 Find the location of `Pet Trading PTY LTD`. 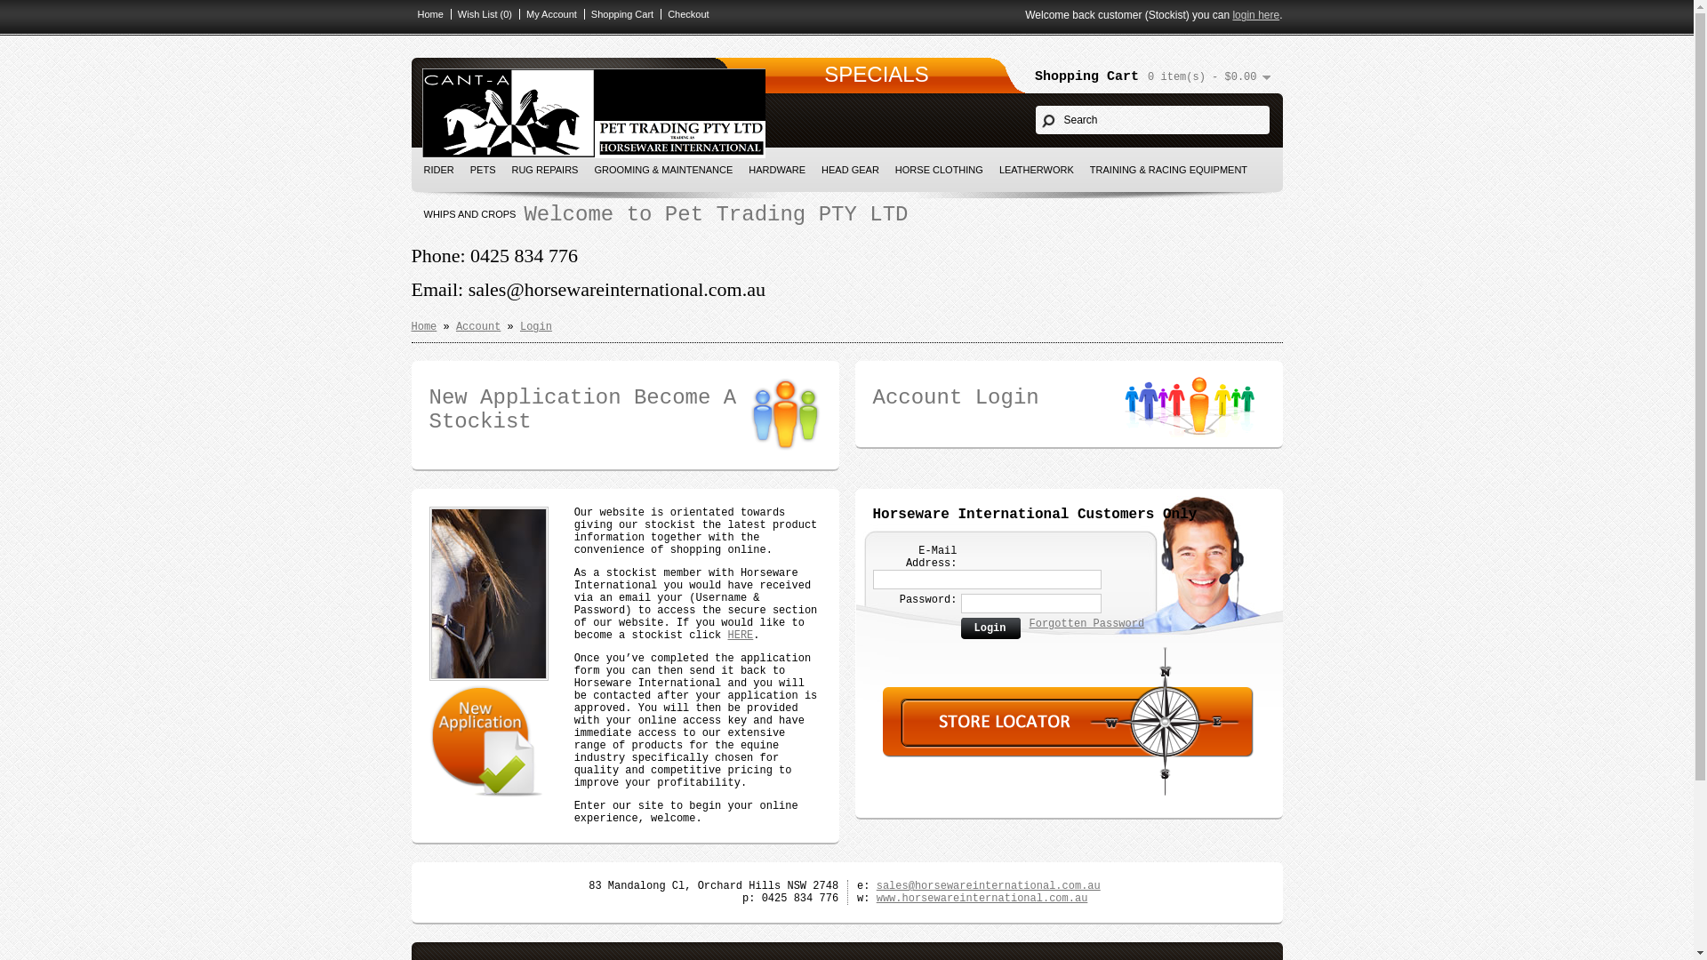

Pet Trading PTY LTD is located at coordinates (593, 114).